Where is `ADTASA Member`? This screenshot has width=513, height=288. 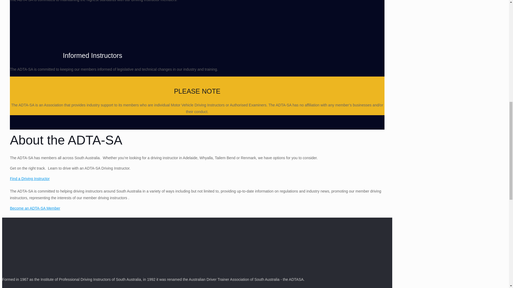
ADTASA Member is located at coordinates (35, 208).